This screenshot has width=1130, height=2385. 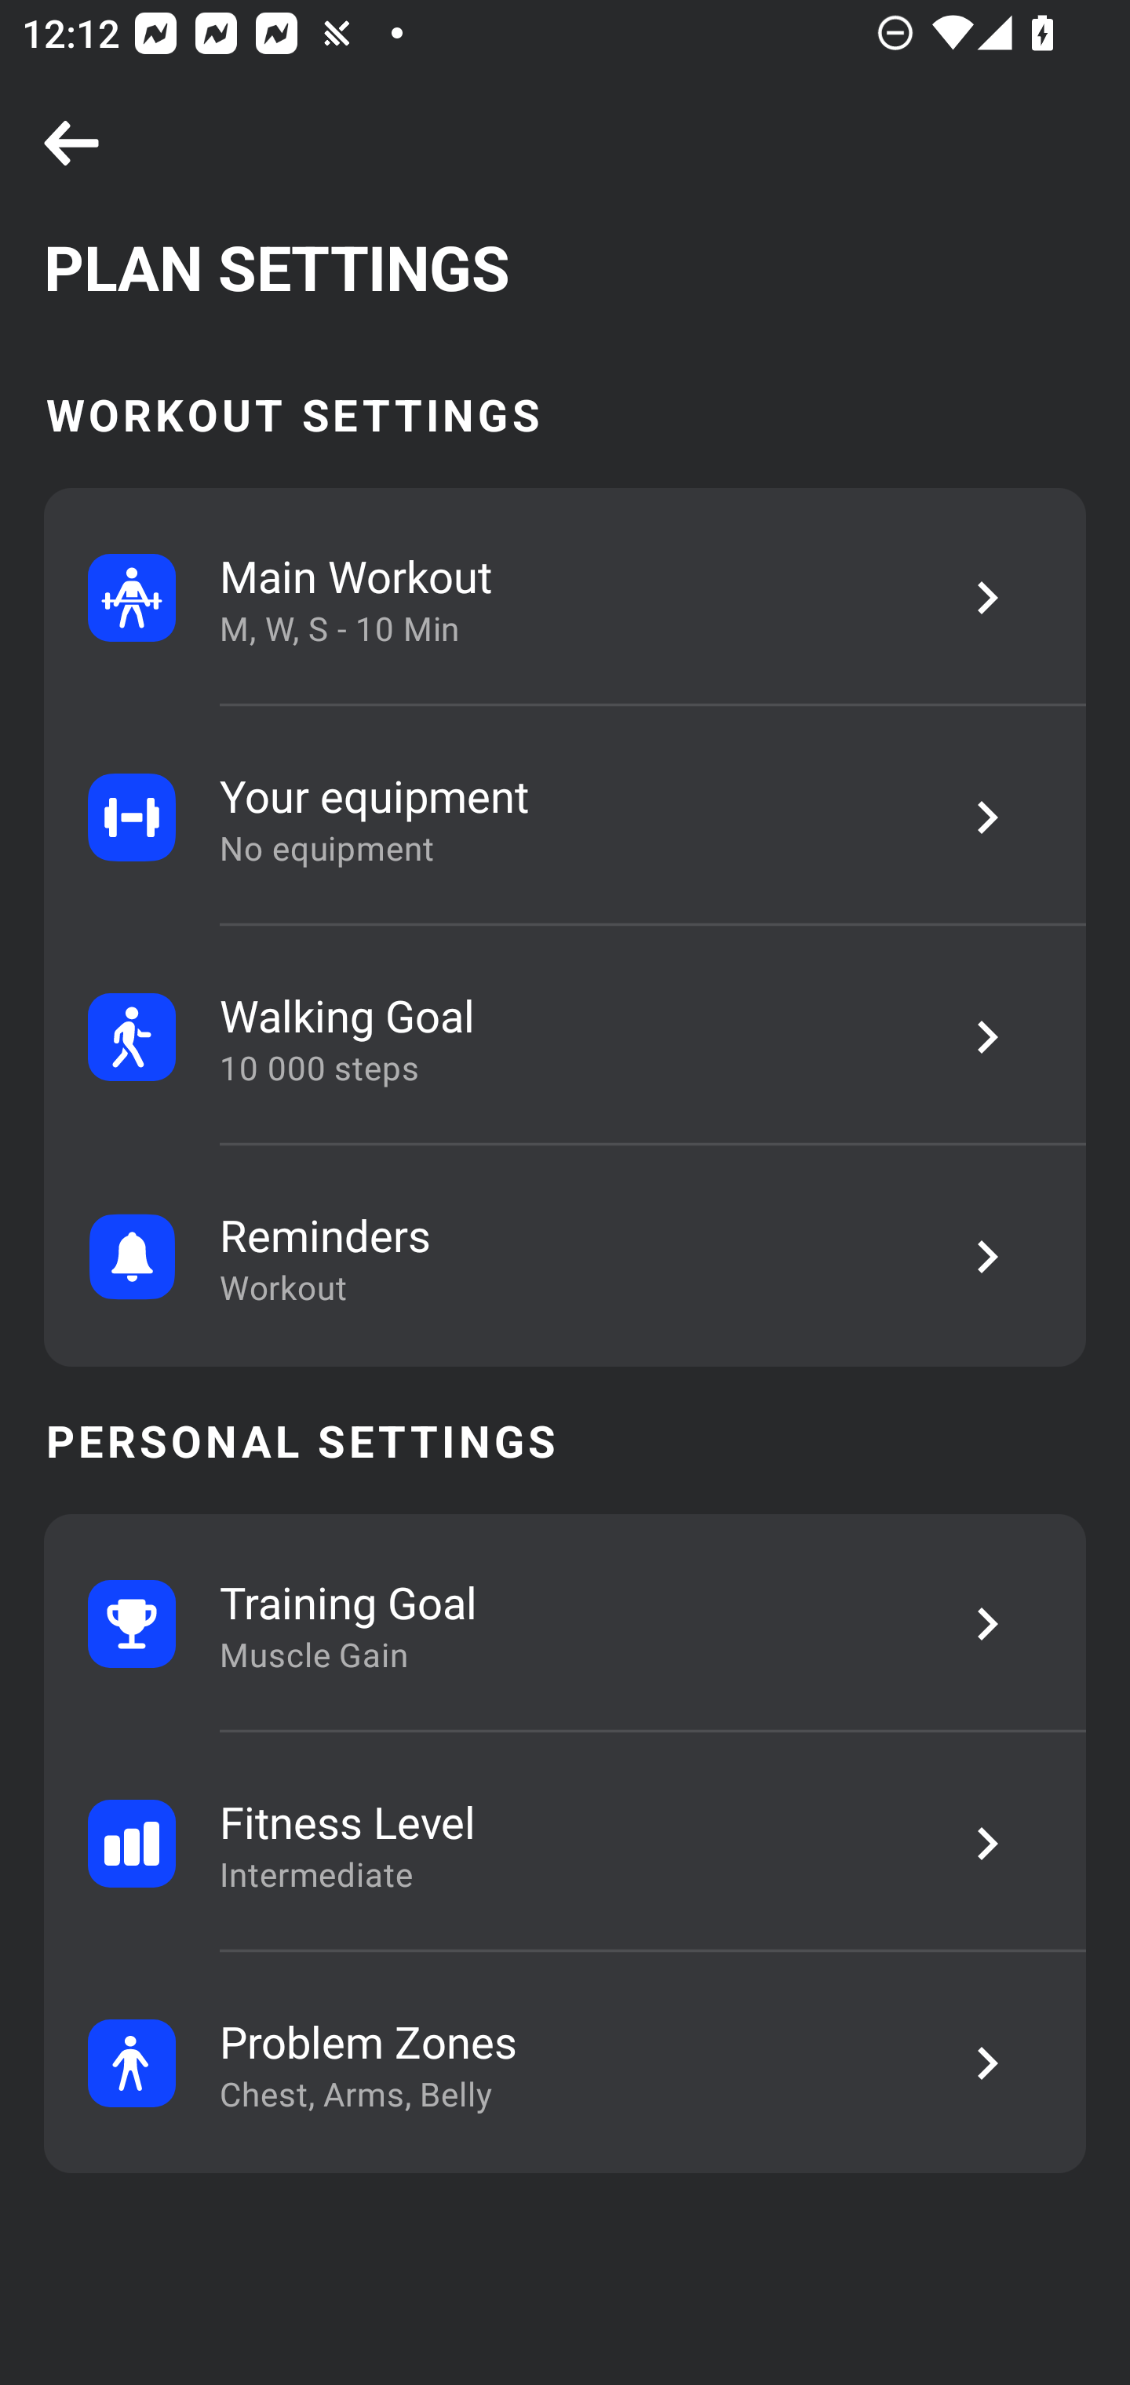 I want to click on EQUIPMENT Your equipment No equipment EQUIPMENT, so click(x=565, y=817).